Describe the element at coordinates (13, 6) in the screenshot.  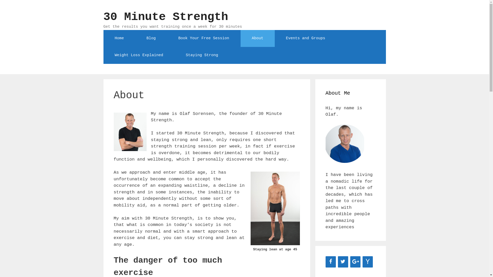
I see `Search` at that location.